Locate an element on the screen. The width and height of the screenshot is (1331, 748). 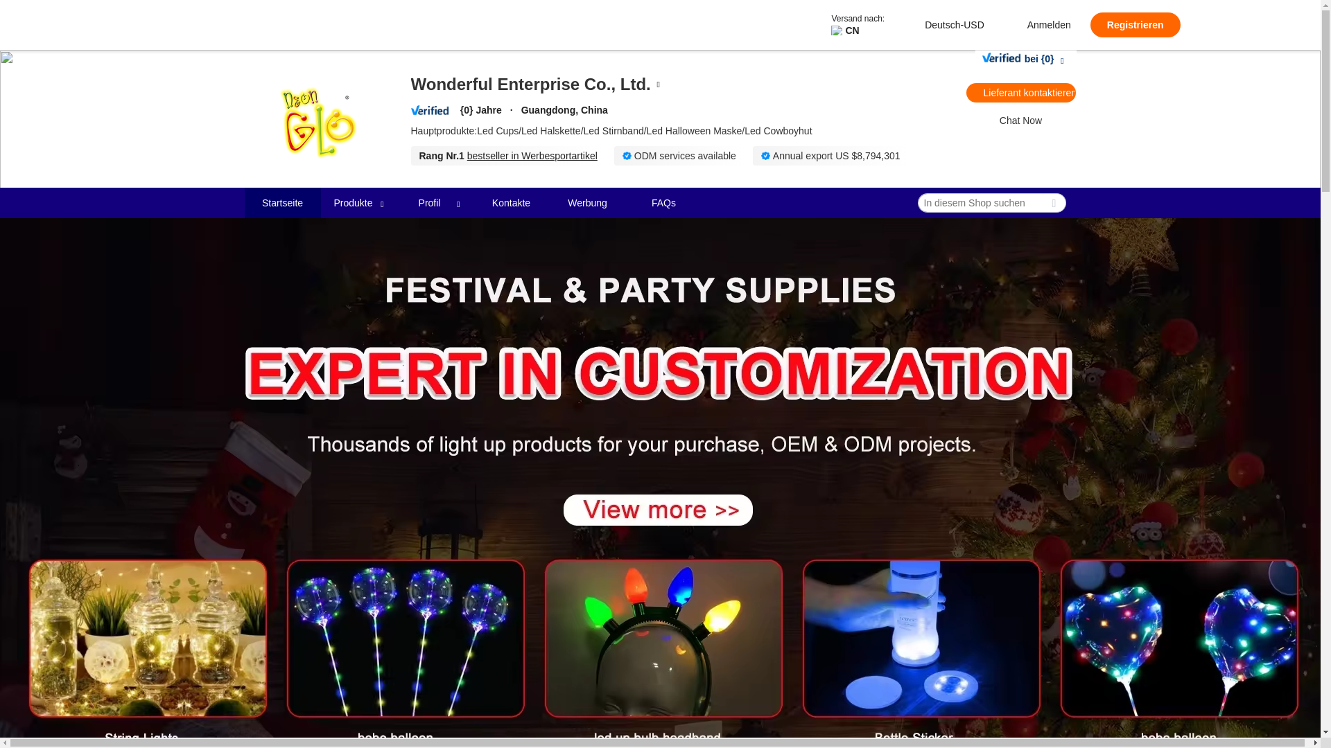
Kontakte is located at coordinates (512, 202).